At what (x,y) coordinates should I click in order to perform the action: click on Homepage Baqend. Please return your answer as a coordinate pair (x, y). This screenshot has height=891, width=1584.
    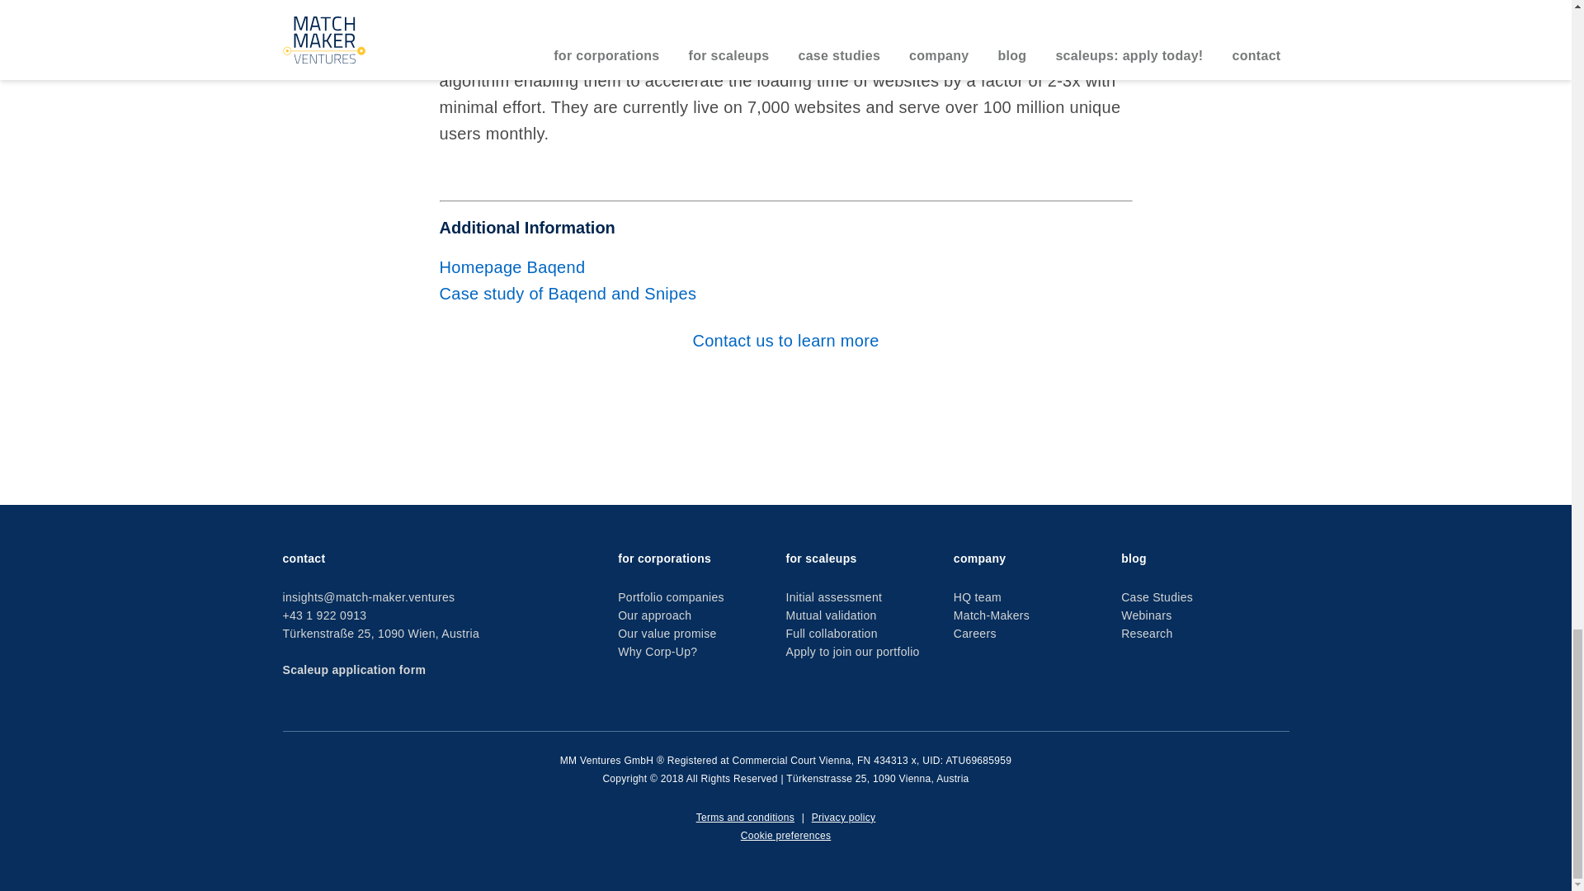
    Looking at the image, I should click on (511, 267).